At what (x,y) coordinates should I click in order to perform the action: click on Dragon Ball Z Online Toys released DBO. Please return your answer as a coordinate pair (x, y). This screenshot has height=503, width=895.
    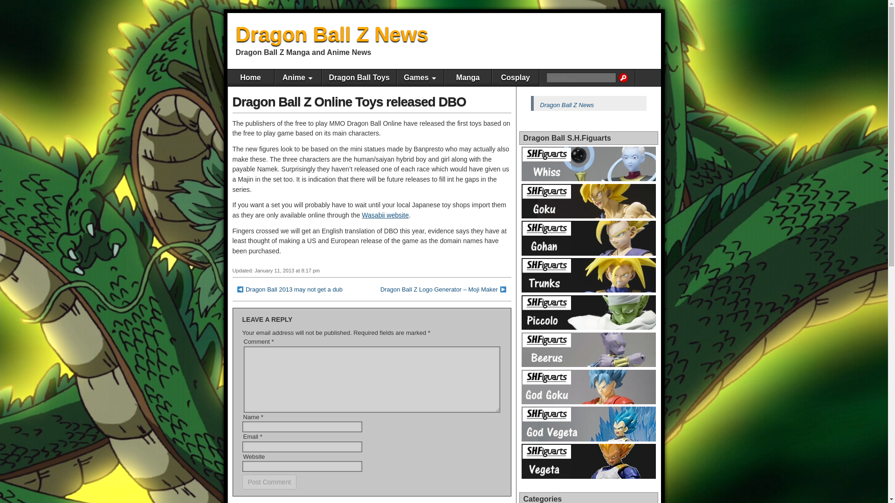
    Looking at the image, I should click on (349, 102).